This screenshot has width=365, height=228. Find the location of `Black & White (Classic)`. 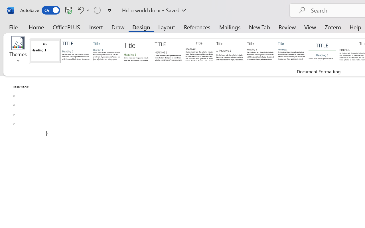

Black & White (Classic) is located at coordinates (199, 51).